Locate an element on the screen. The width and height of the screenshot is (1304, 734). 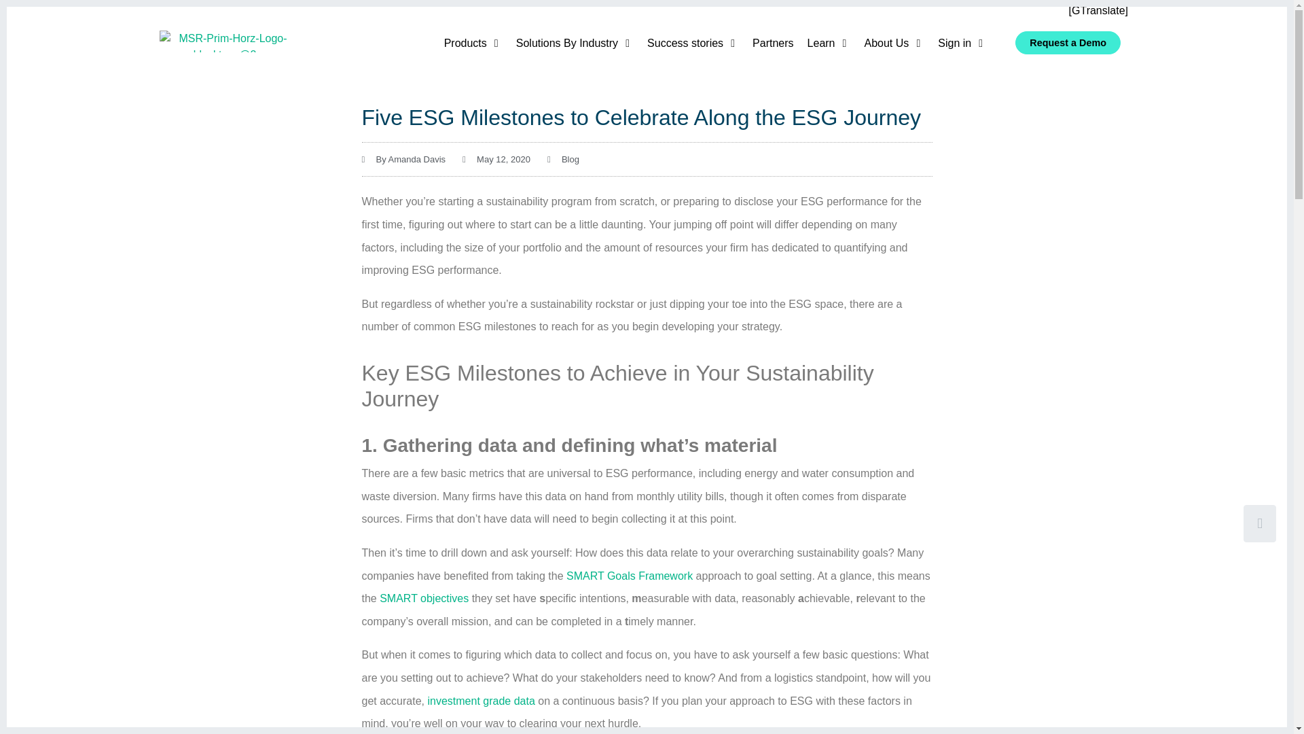
Request a Demo is located at coordinates (1068, 42).